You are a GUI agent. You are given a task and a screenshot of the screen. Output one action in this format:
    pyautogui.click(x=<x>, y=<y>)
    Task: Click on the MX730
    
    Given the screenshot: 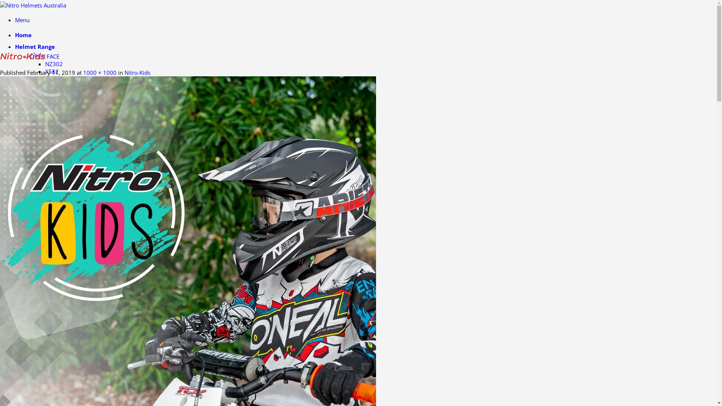 What is the action you would take?
    pyautogui.click(x=54, y=162)
    